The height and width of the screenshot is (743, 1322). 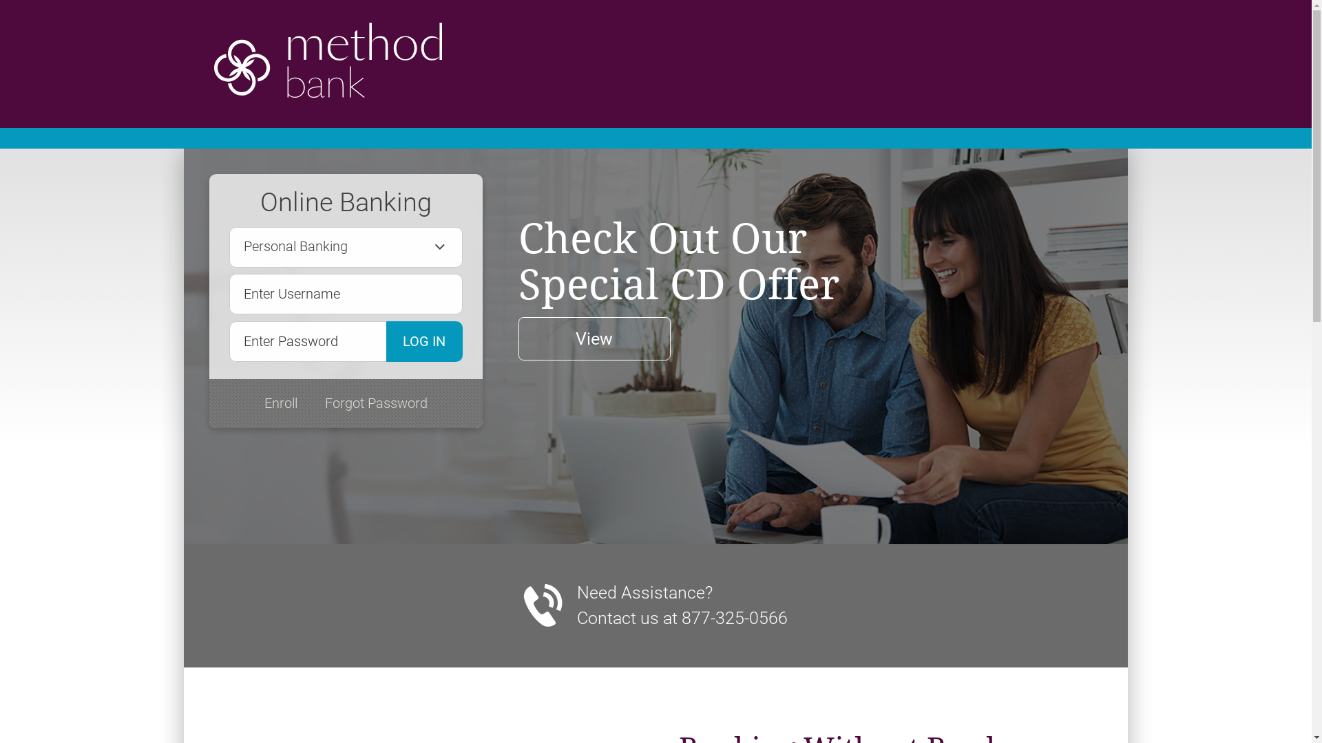 What do you see at coordinates (376, 404) in the screenshot?
I see `Forgot Password` at bounding box center [376, 404].